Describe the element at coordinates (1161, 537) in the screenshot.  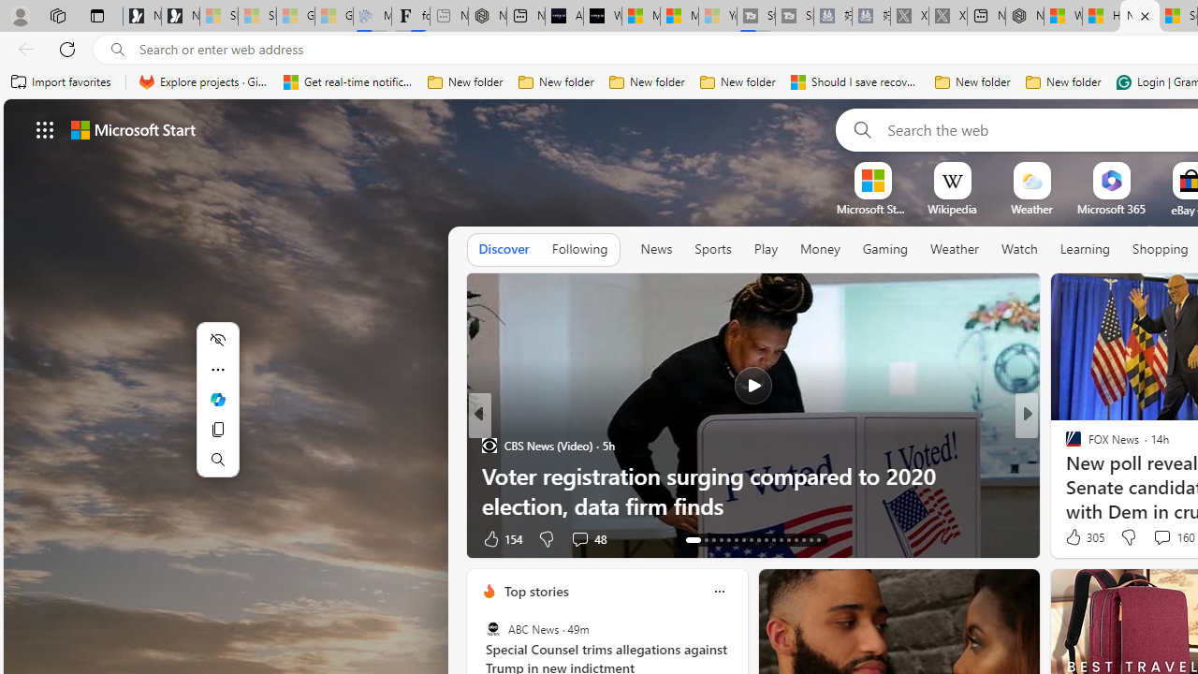
I see `View comments 6 Comment` at that location.